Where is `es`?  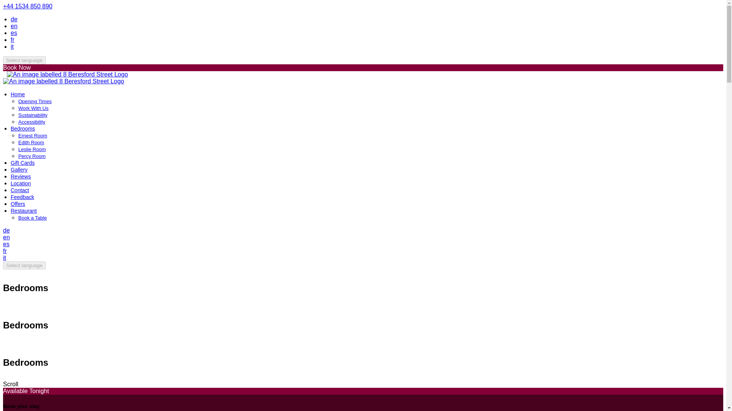 es is located at coordinates (14, 33).